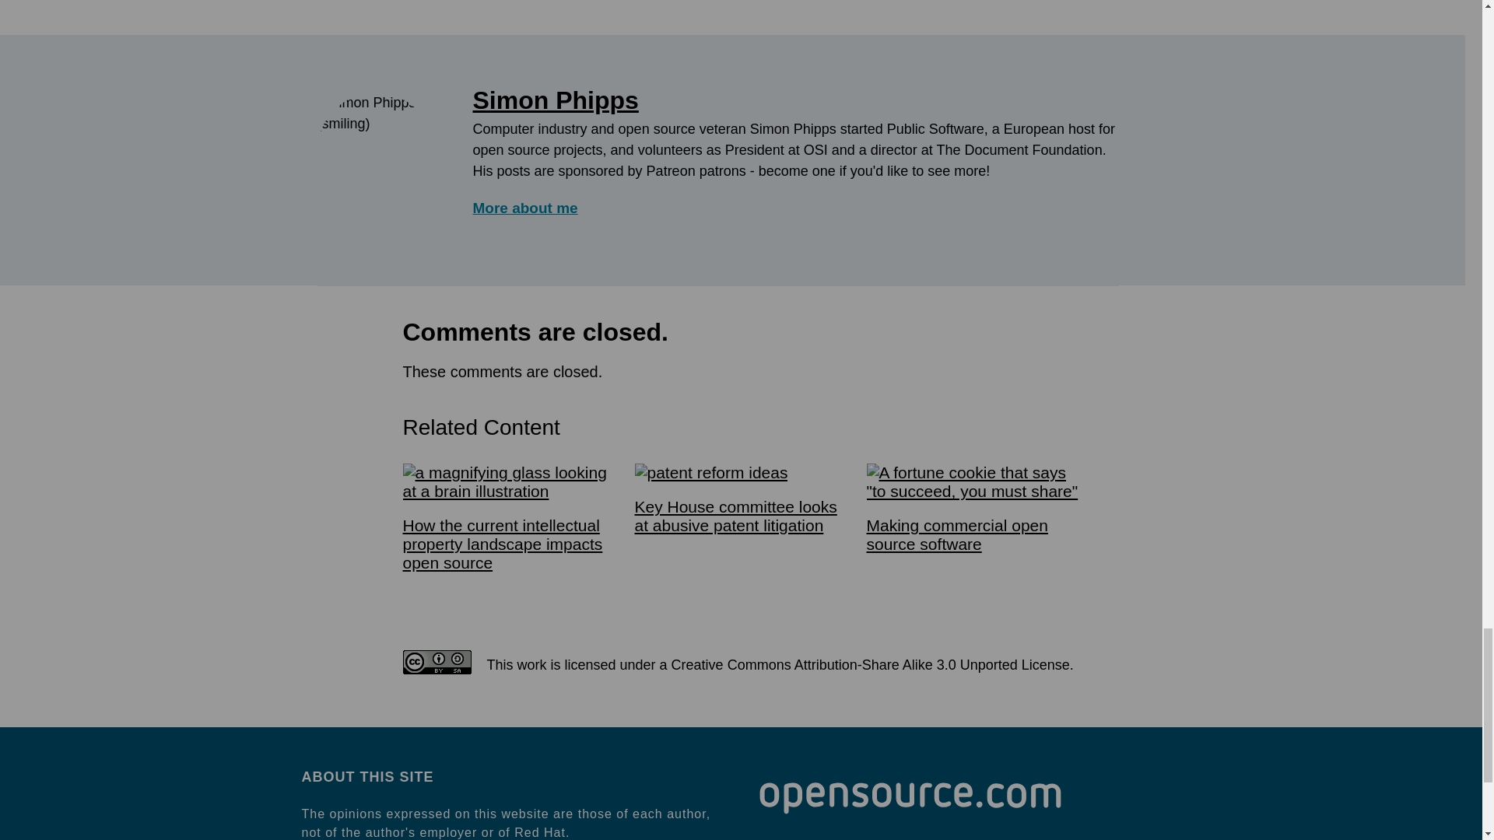 The width and height of the screenshot is (1494, 840). I want to click on patent reform ideas, so click(711, 473).